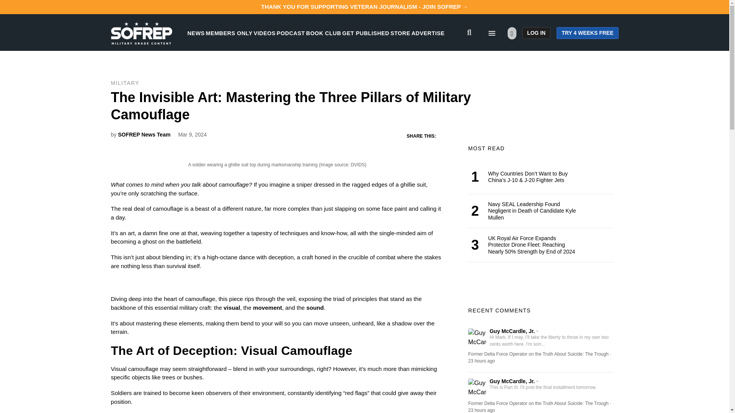  I want to click on TRY 4 WEEKS FREE, so click(587, 33).